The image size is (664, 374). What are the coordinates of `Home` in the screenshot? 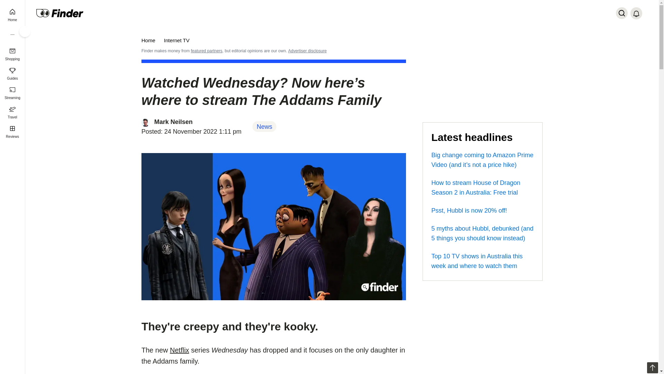 It's located at (148, 40).